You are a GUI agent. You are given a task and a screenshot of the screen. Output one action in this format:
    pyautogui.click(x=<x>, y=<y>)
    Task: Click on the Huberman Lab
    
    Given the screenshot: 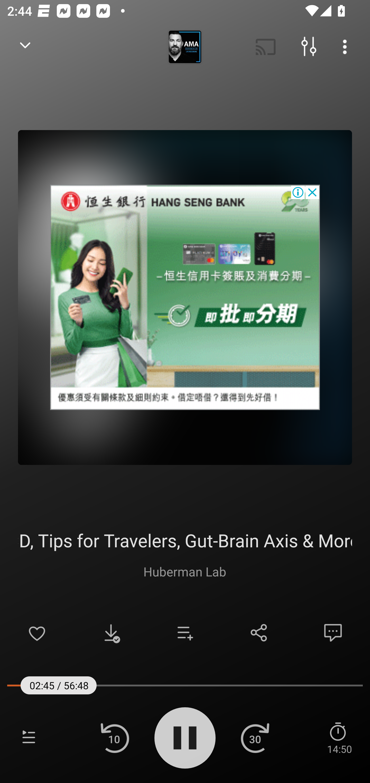 What is the action you would take?
    pyautogui.click(x=185, y=571)
    